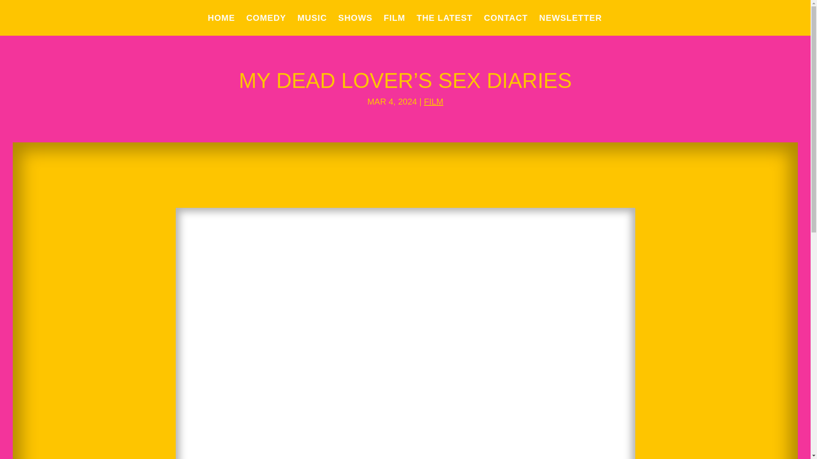  I want to click on CONTACT, so click(506, 25).